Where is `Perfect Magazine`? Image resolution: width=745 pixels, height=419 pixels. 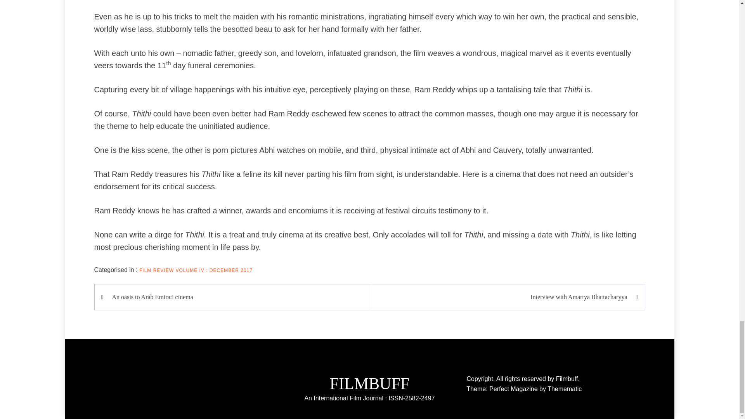 Perfect Magazine is located at coordinates (515, 389).